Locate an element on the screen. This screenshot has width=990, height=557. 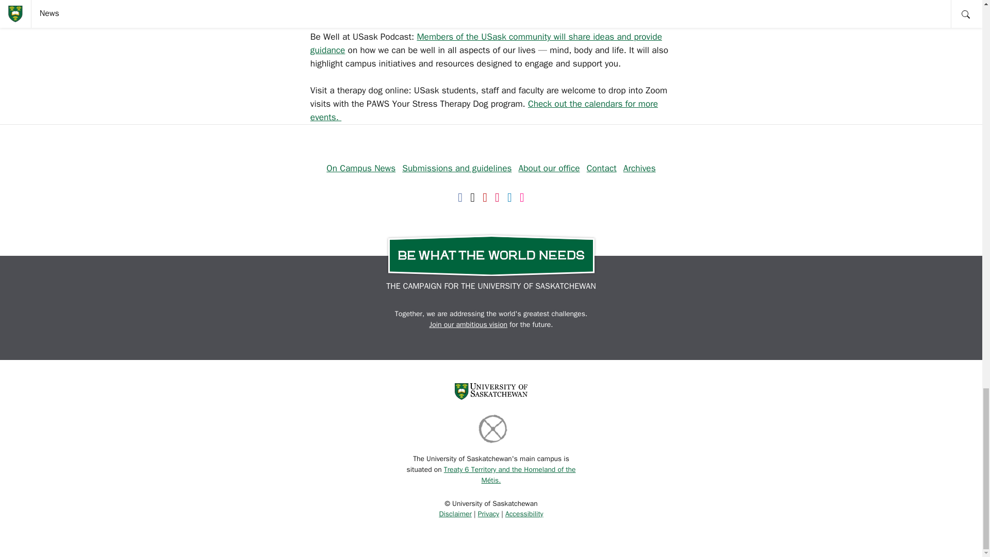
Disclaimer is located at coordinates (455, 514).